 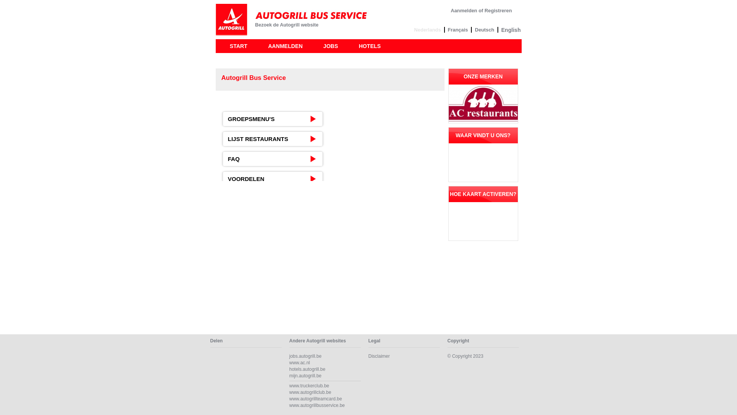 What do you see at coordinates (330, 46) in the screenshot?
I see `JOBS` at bounding box center [330, 46].